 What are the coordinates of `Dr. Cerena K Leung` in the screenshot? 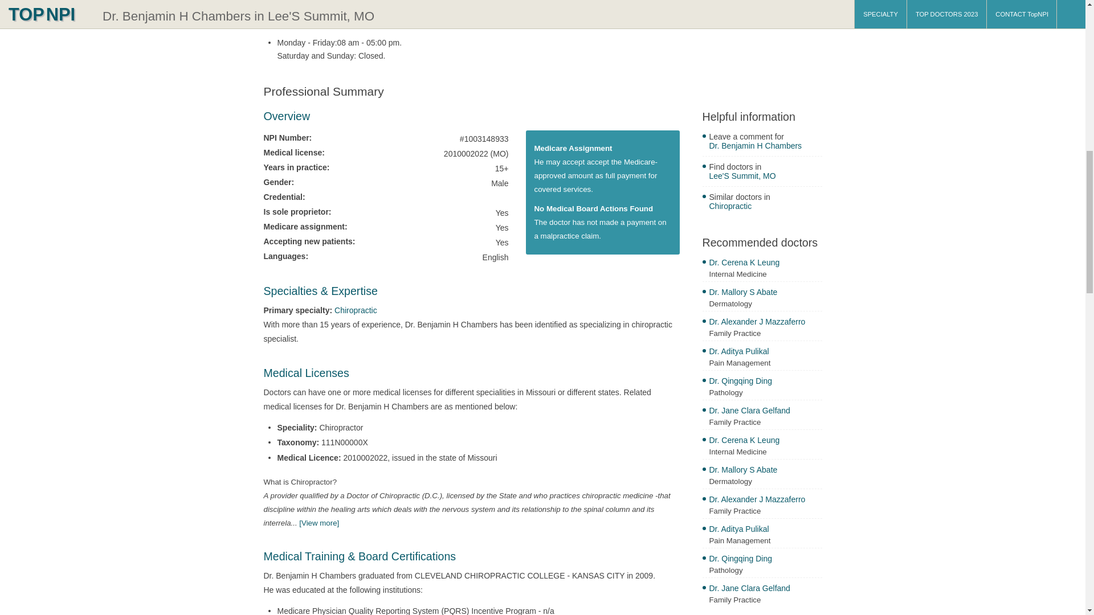 It's located at (765, 441).